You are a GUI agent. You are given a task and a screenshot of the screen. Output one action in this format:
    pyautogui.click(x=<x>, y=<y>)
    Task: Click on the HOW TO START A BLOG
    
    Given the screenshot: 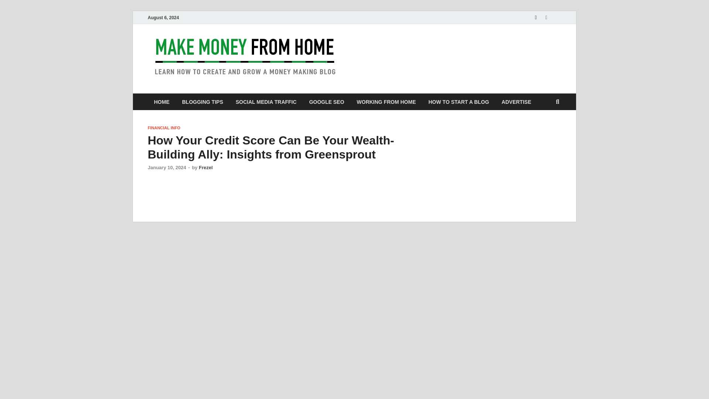 What is the action you would take?
    pyautogui.click(x=458, y=102)
    